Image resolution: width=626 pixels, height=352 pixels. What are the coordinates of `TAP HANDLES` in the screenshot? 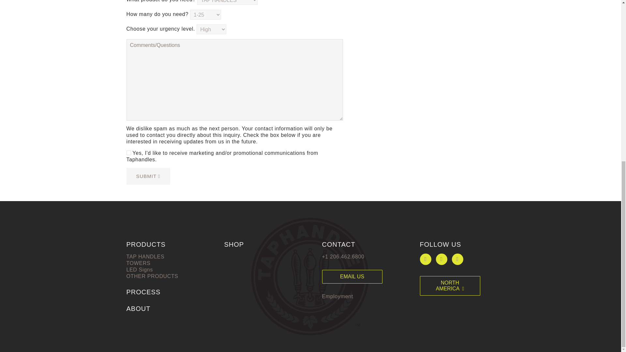 It's located at (145, 256).